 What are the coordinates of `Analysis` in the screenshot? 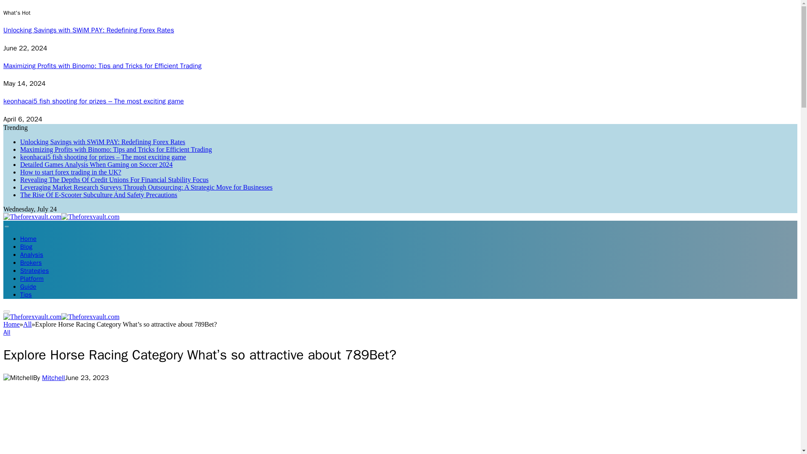 It's located at (32, 255).